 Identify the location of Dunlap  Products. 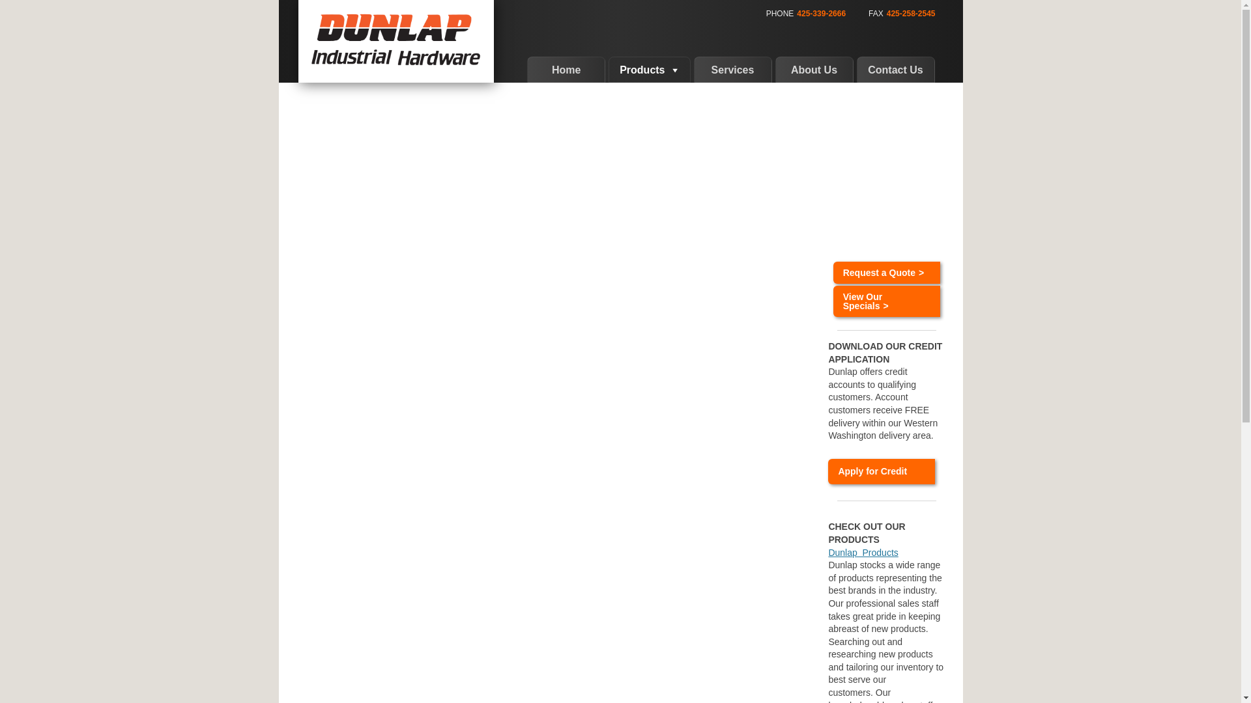
(863, 553).